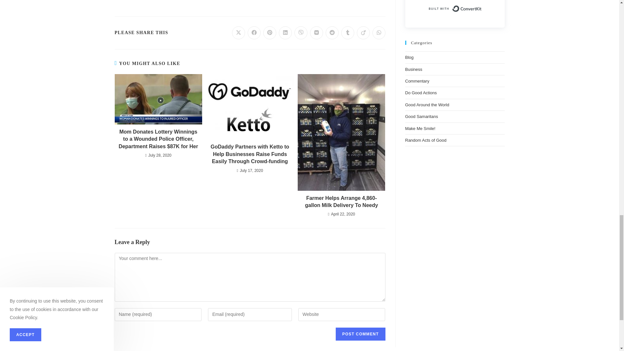  I want to click on Farmer Helps Arrange 4,860-gallon Milk Delivery To Needy, so click(341, 202).